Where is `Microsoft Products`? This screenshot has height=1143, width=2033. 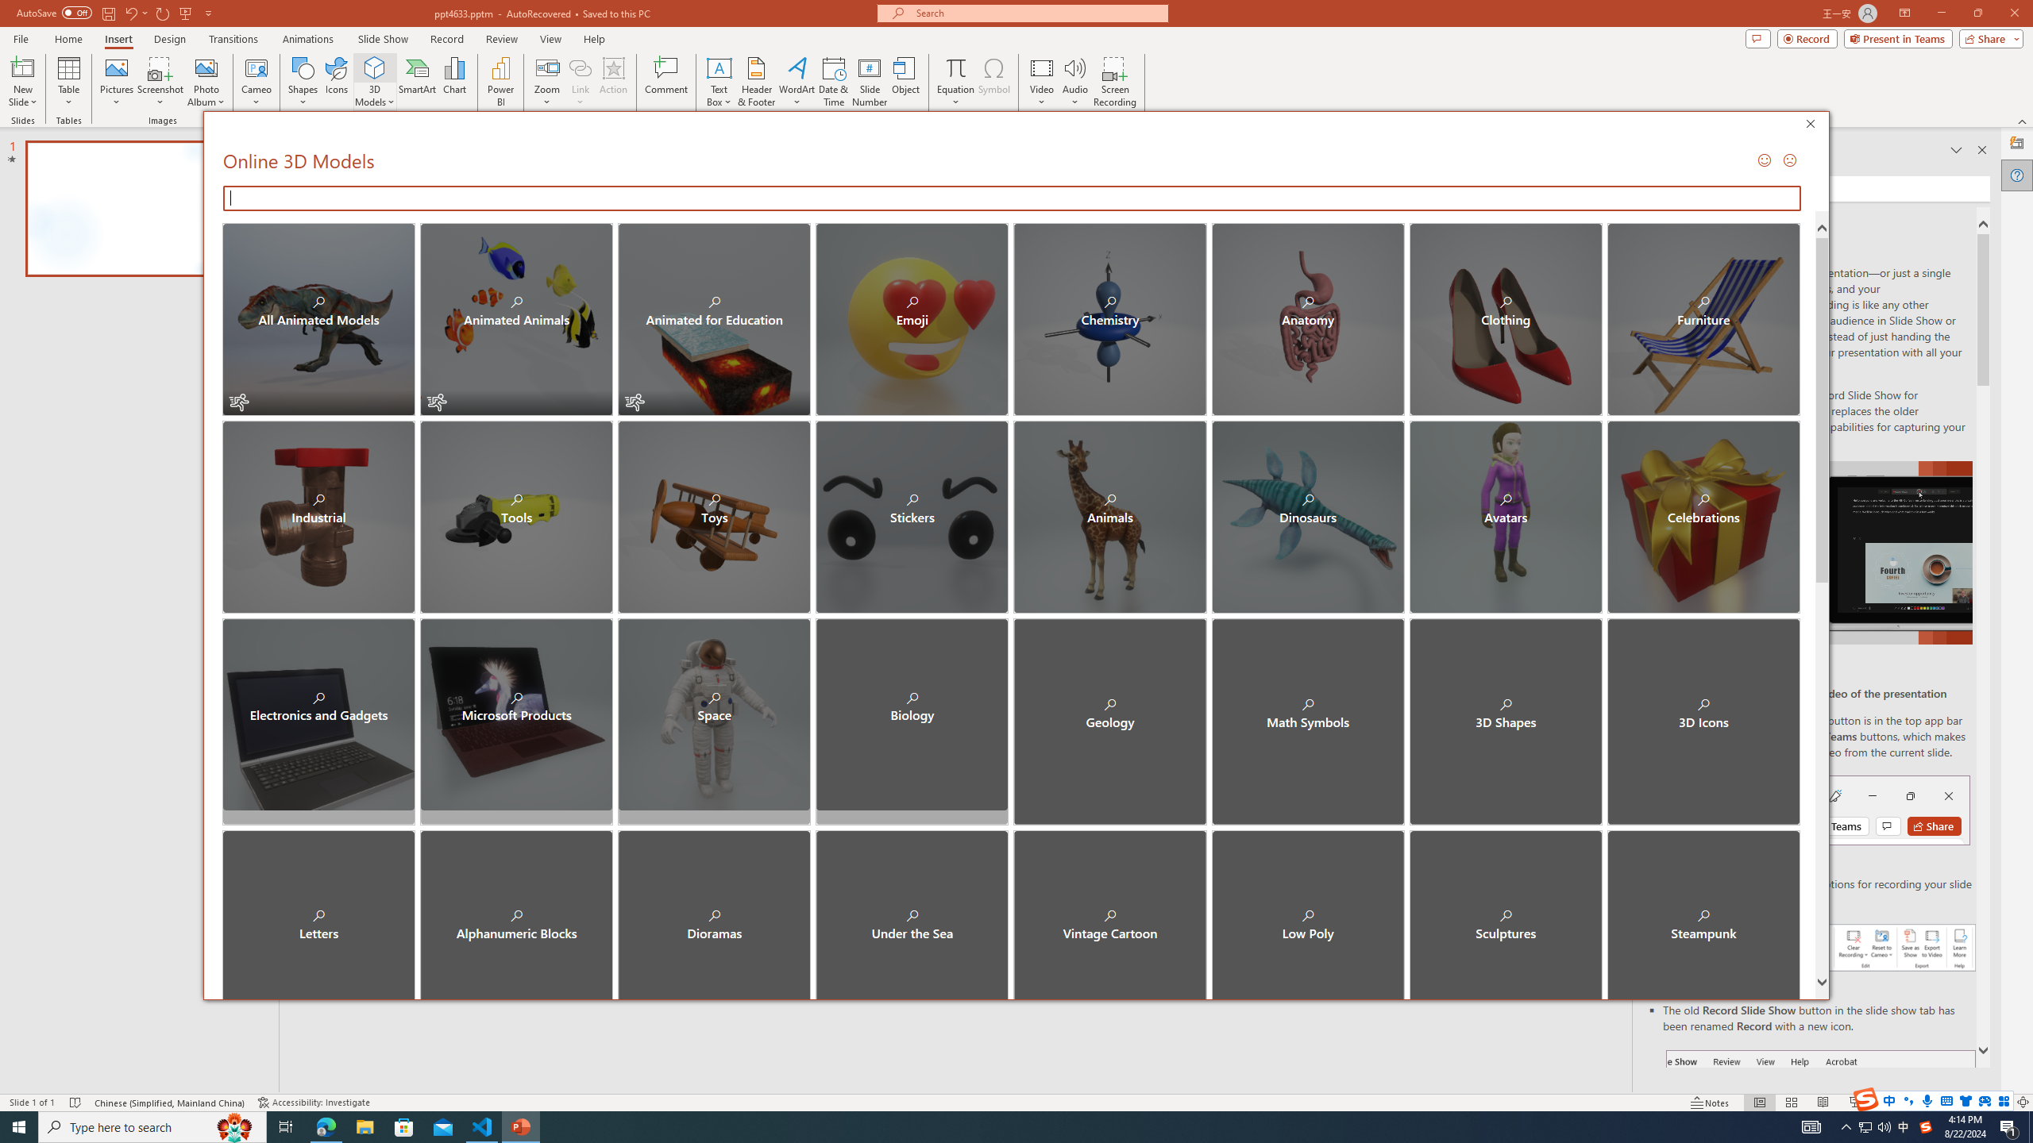 Microsoft Products is located at coordinates (516, 714).